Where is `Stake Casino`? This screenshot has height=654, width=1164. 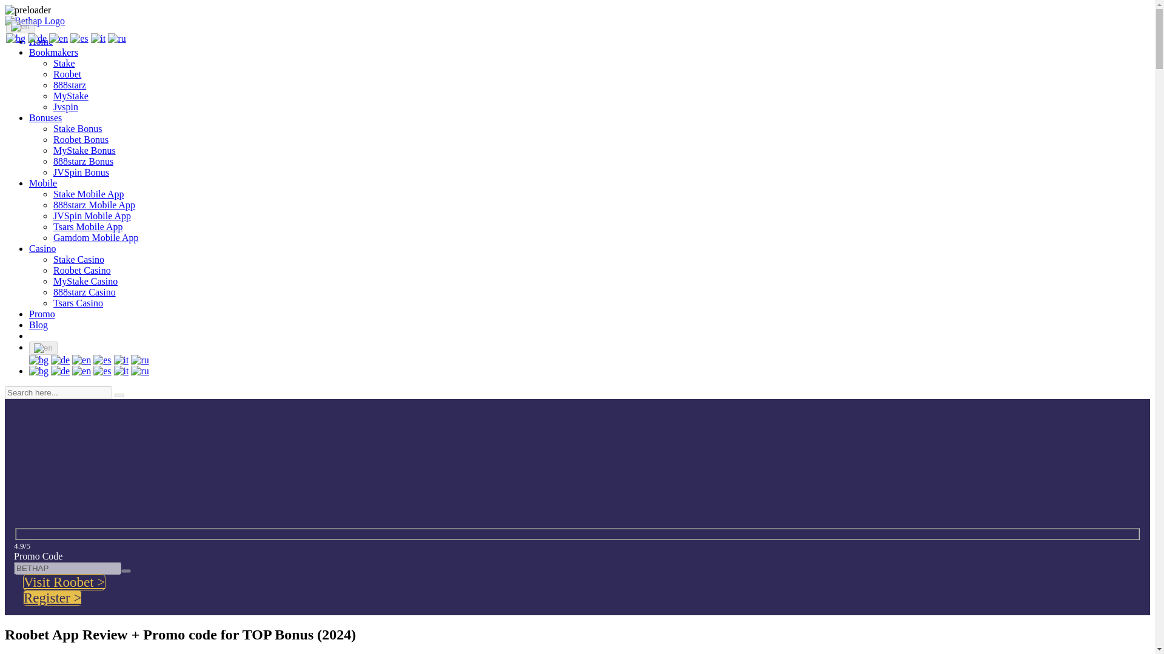 Stake Casino is located at coordinates (79, 259).